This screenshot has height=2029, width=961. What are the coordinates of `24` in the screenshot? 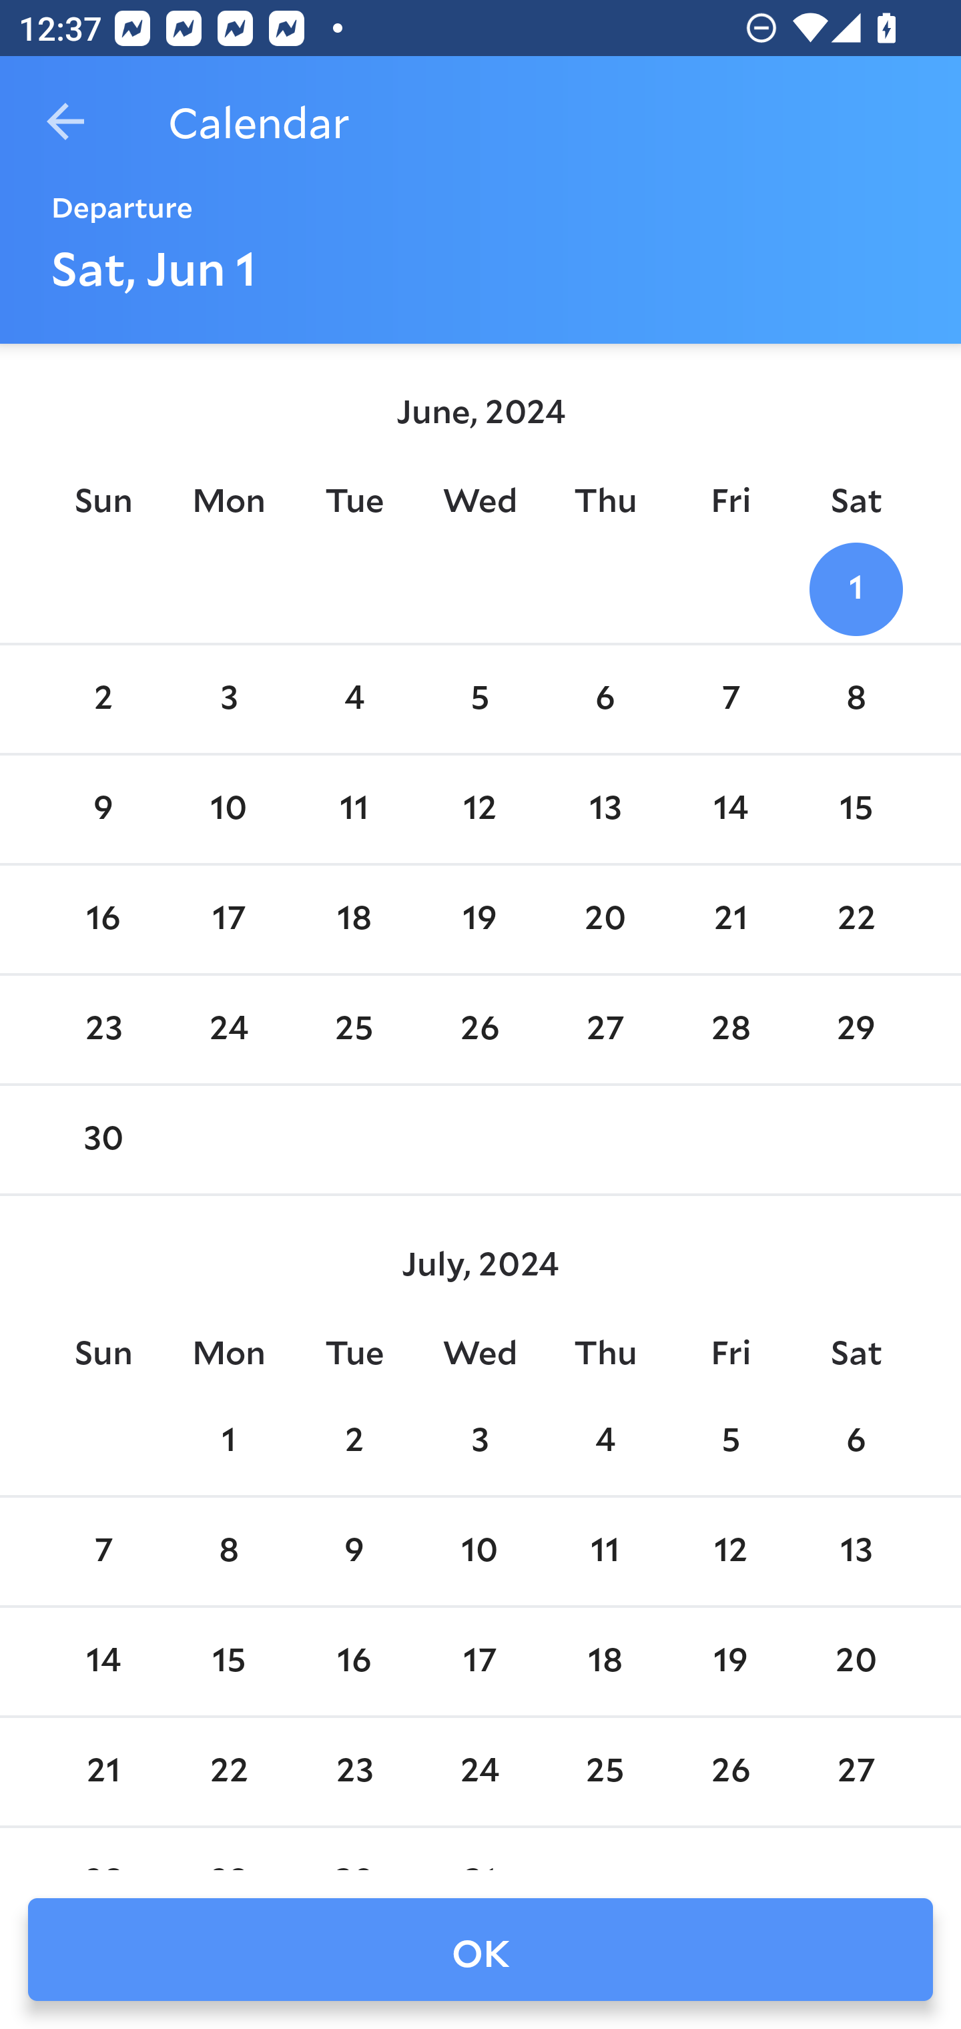 It's located at (480, 1771).